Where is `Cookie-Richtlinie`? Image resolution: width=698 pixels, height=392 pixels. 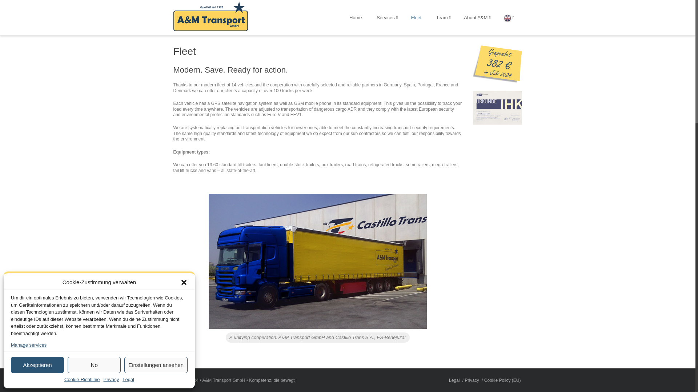
Cookie-Richtlinie is located at coordinates (82, 201).